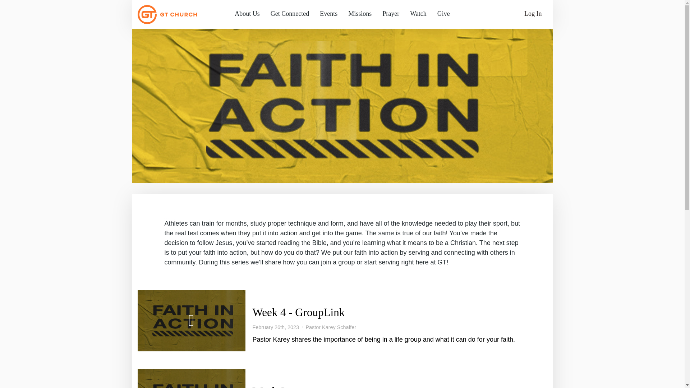  Describe the element at coordinates (360, 14) in the screenshot. I see `Missions` at that location.